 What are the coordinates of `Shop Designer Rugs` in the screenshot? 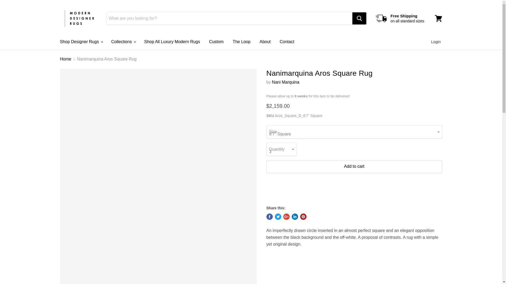 It's located at (81, 42).